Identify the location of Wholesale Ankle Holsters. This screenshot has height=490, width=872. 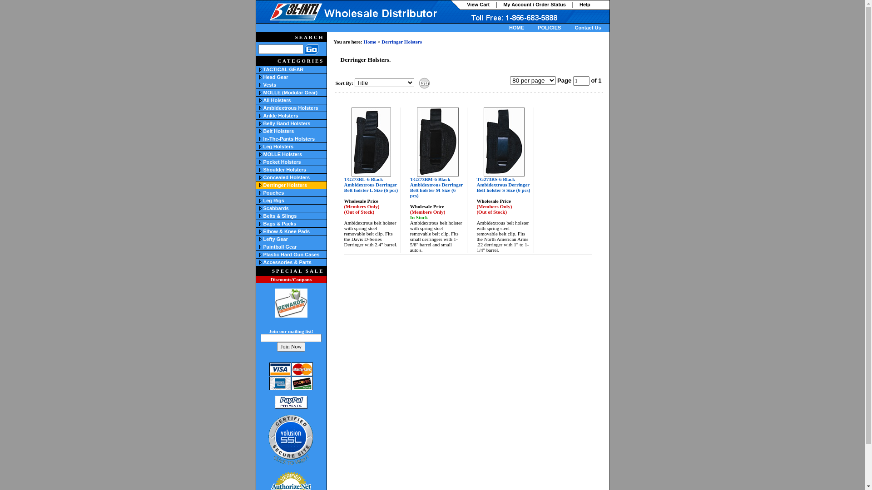
(260, 115).